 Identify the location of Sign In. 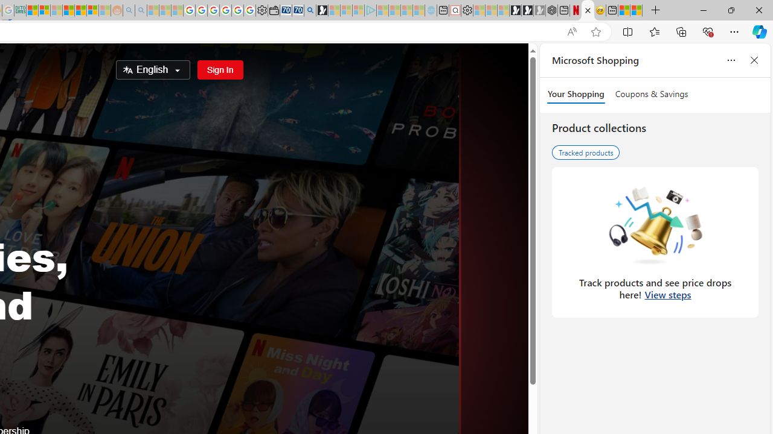
(220, 70).